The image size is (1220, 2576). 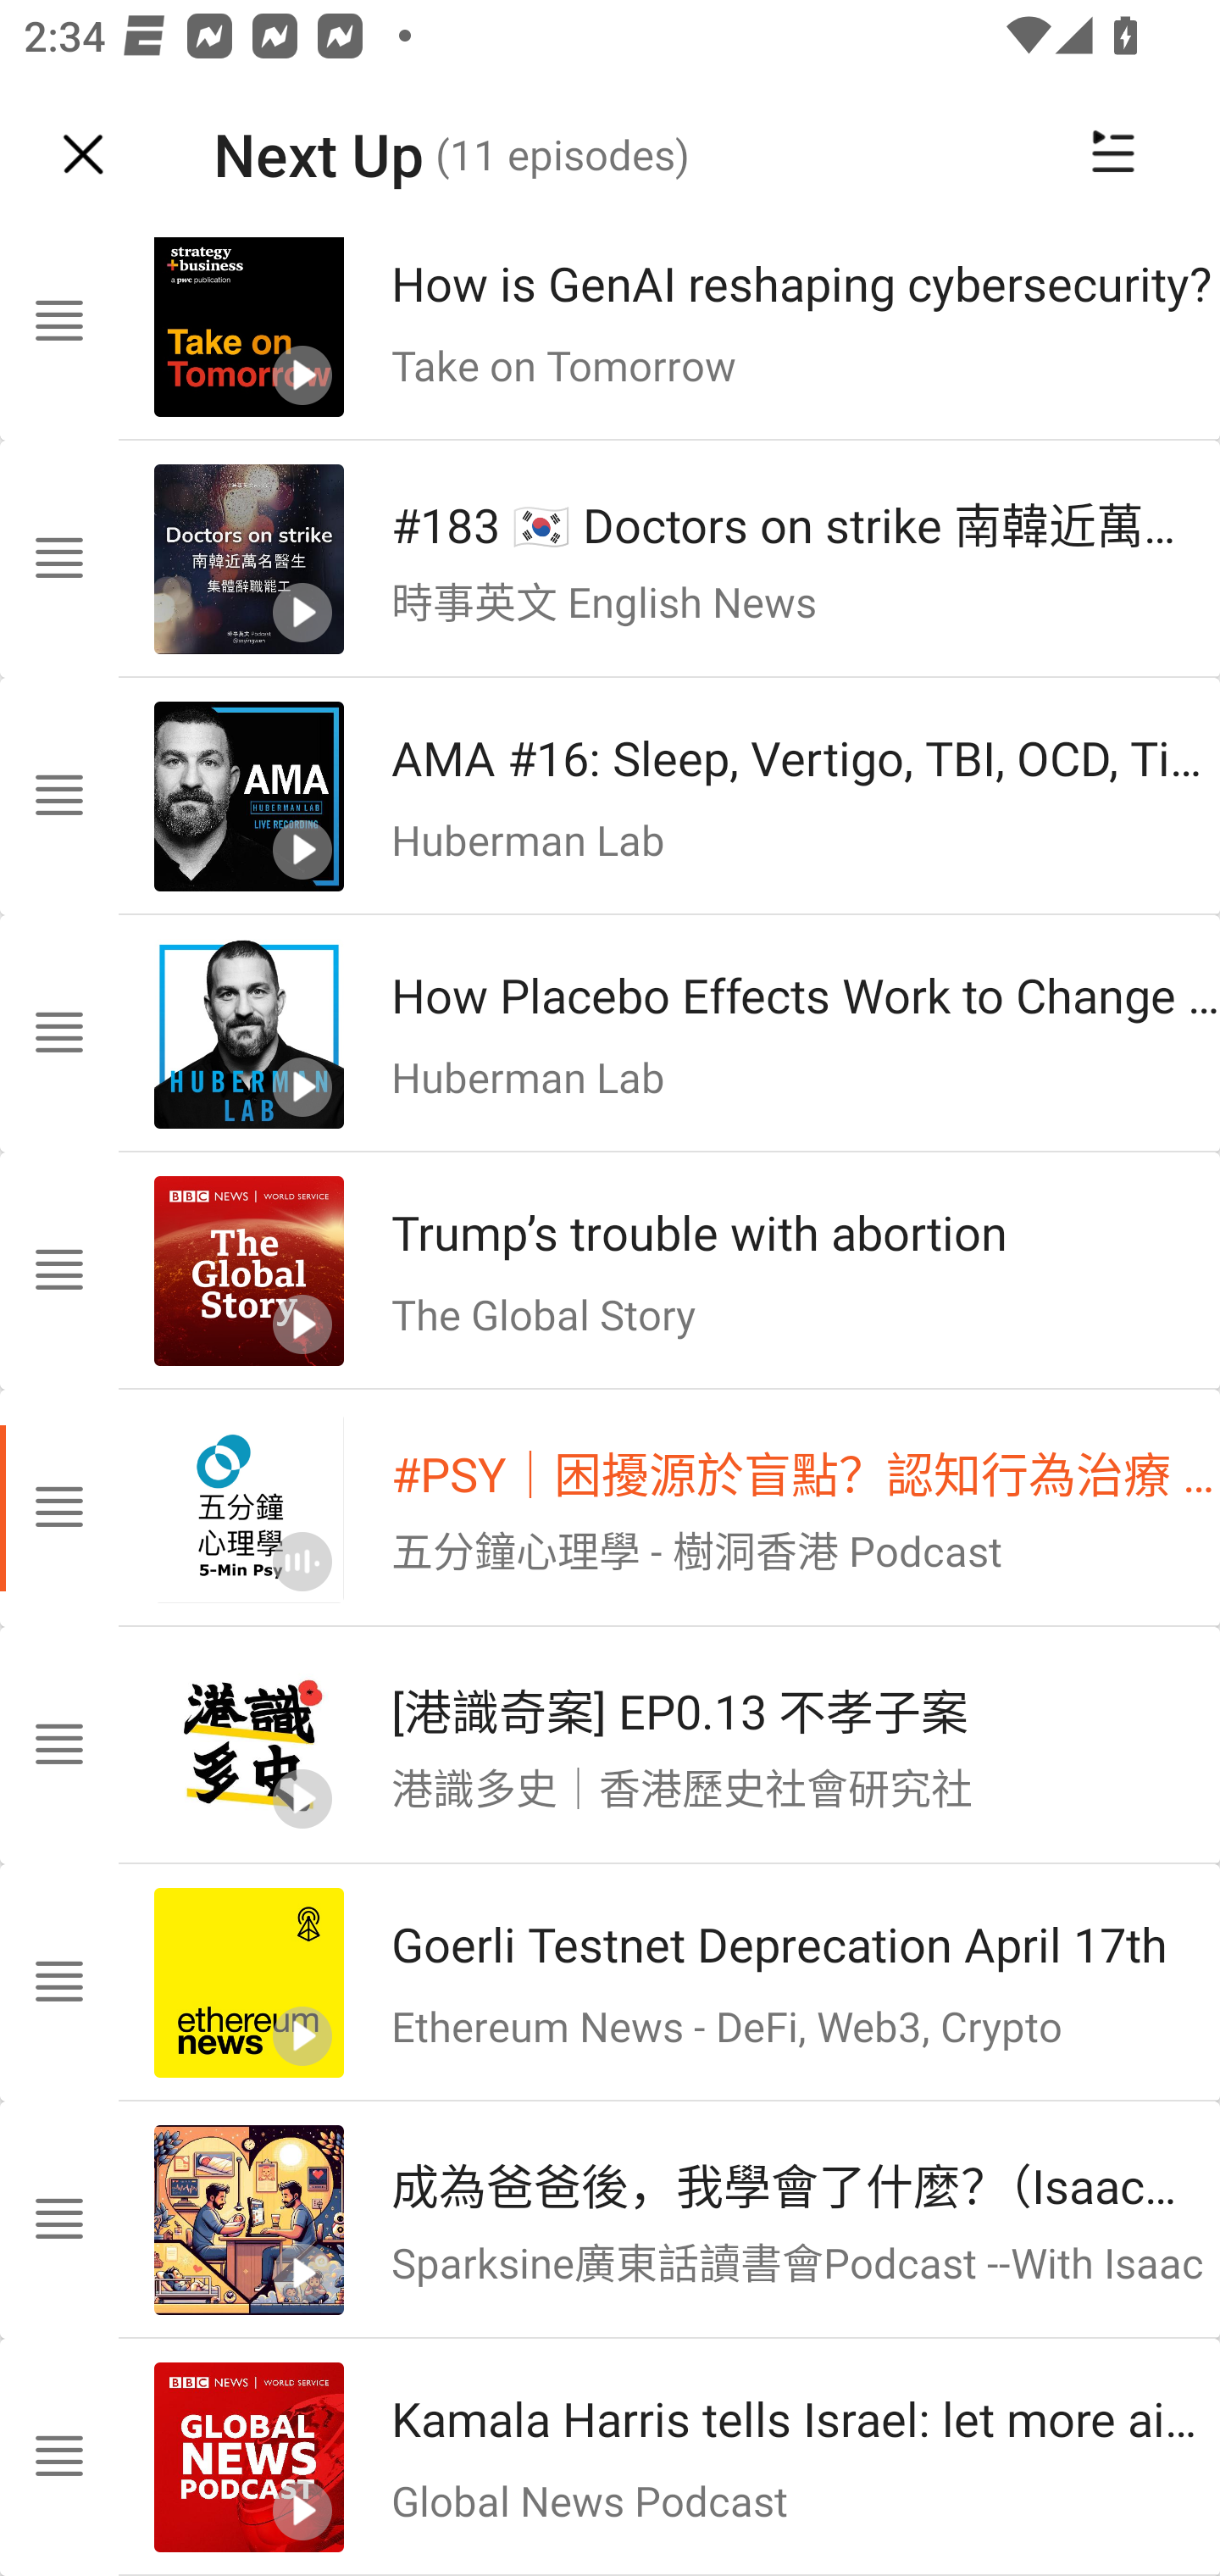 I want to click on Navigate up, so click(x=83, y=154).